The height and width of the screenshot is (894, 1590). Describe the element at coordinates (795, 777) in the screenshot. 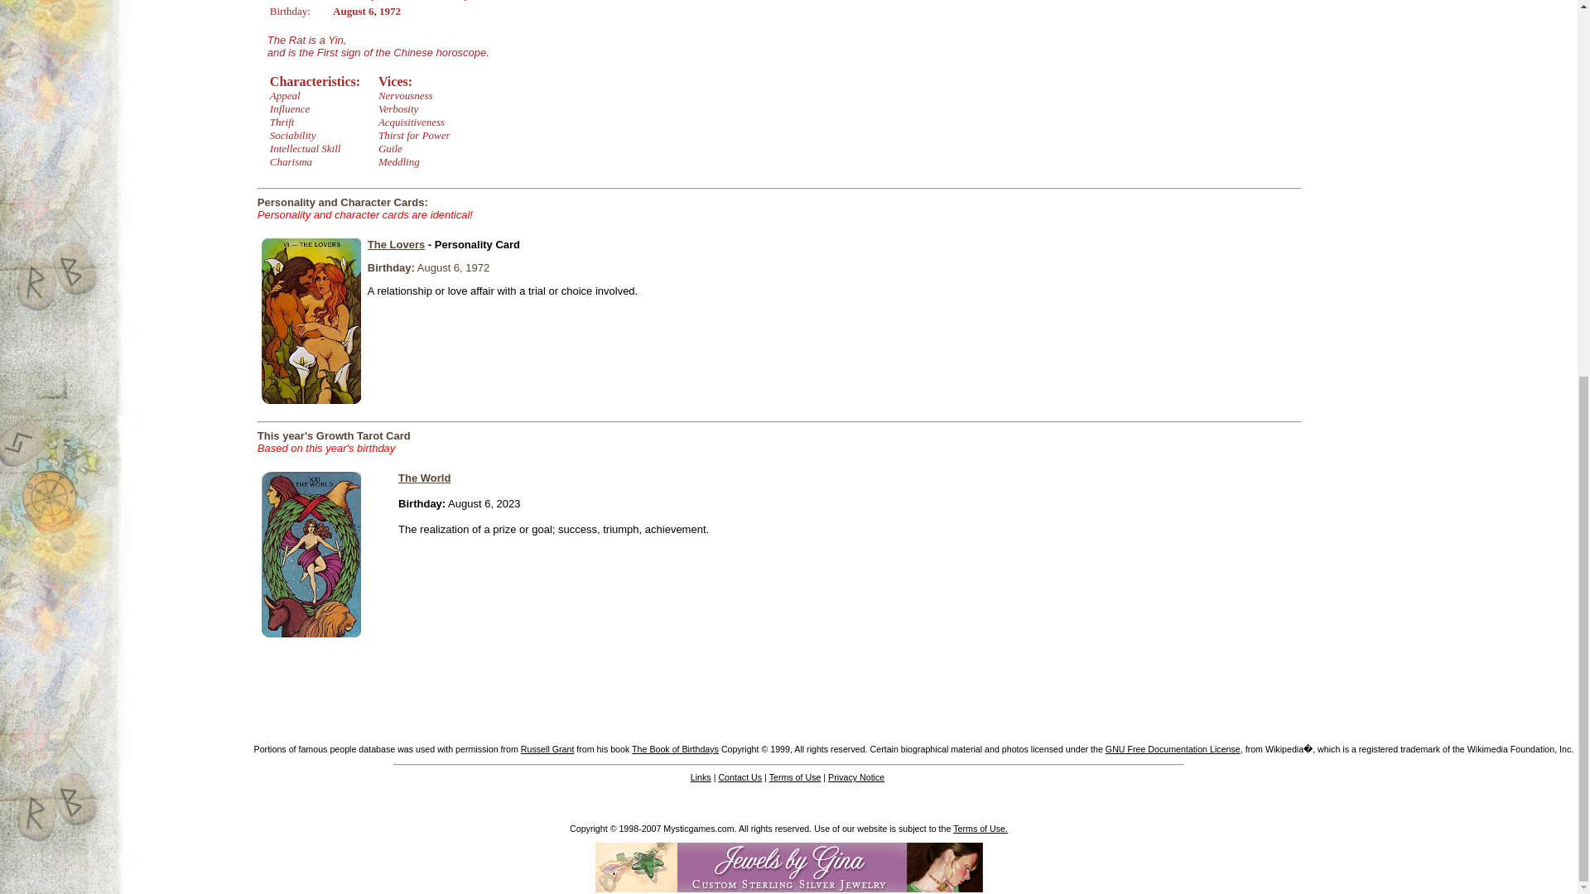

I see `Terms of Use` at that location.